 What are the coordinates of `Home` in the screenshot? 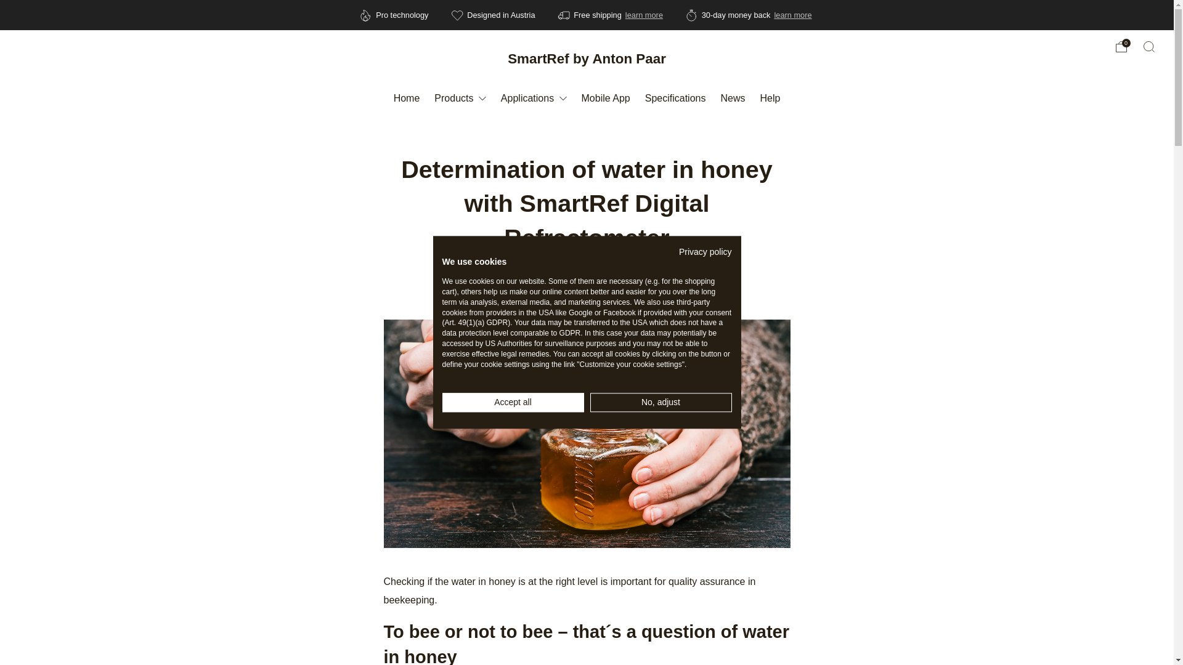 It's located at (407, 97).